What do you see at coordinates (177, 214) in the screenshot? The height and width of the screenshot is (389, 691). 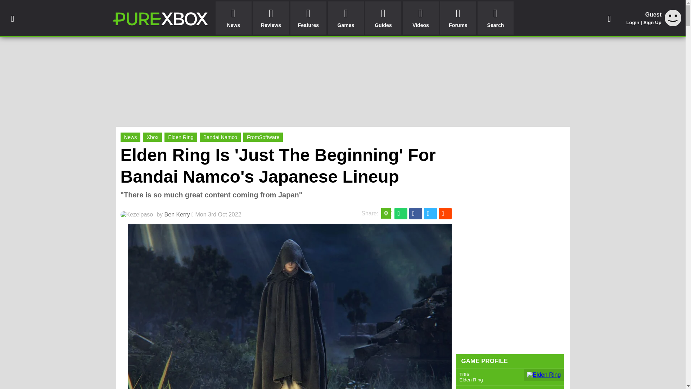 I see `Ben Kerry` at bounding box center [177, 214].